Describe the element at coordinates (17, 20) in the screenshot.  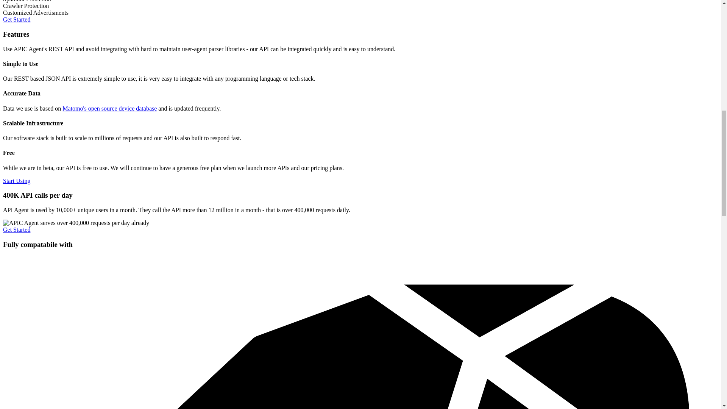
I see `Get Started` at that location.